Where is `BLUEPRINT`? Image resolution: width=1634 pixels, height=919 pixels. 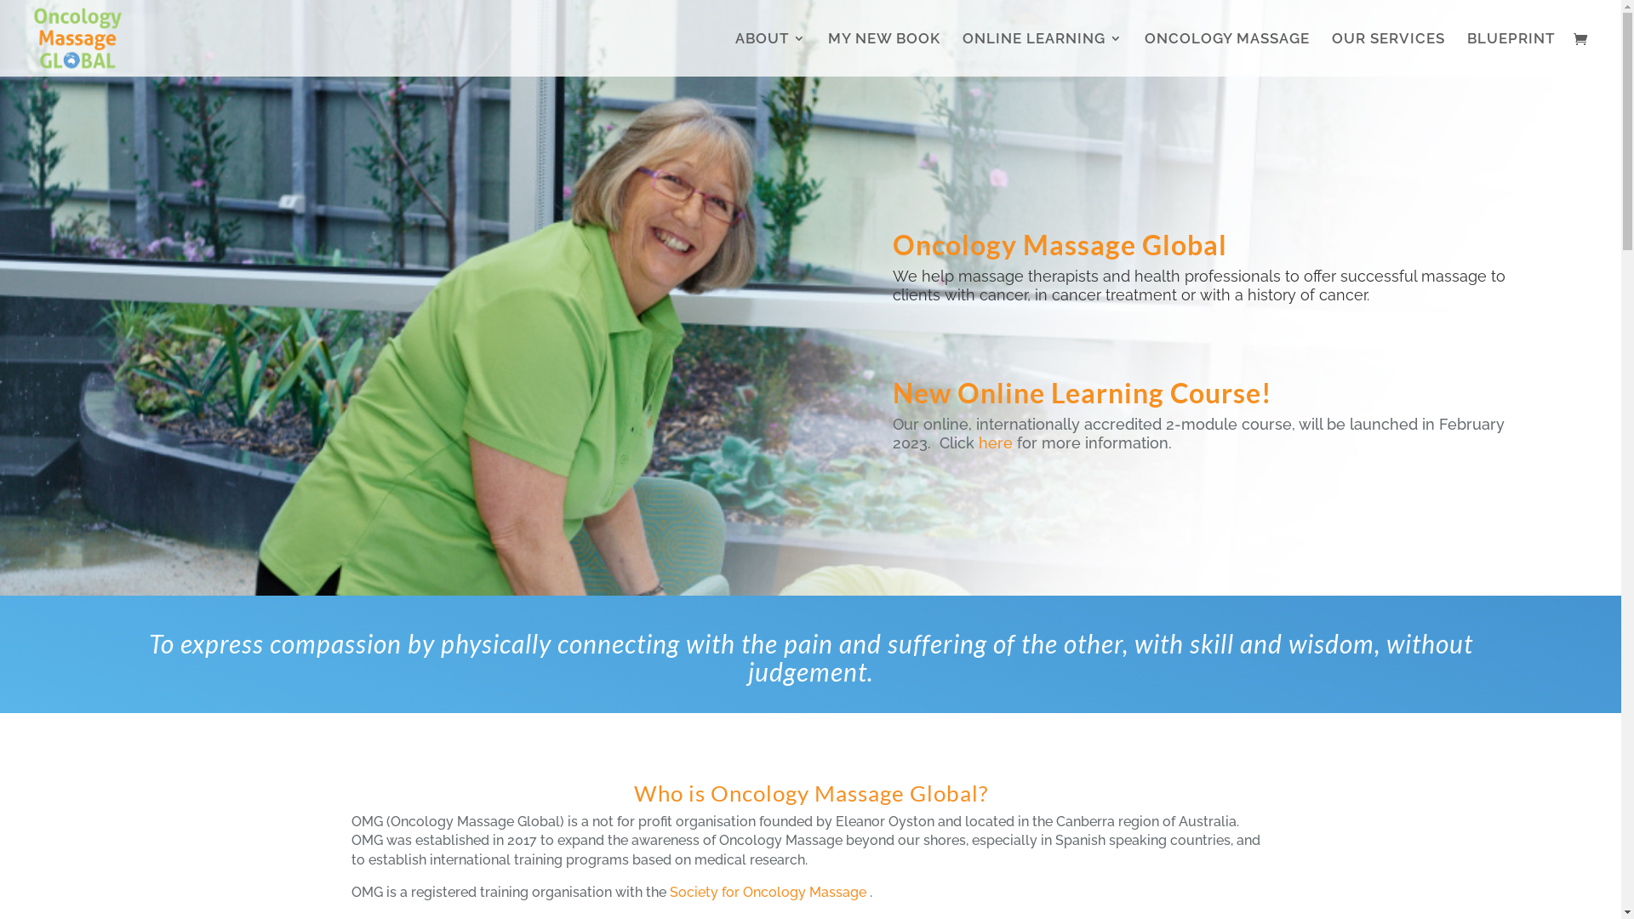
BLUEPRINT is located at coordinates (1511, 54).